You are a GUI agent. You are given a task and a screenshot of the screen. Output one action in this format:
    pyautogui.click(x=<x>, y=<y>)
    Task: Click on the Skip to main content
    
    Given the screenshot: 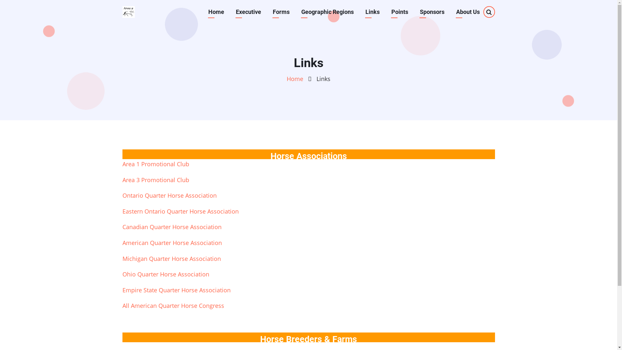 What is the action you would take?
    pyautogui.click(x=0, y=0)
    